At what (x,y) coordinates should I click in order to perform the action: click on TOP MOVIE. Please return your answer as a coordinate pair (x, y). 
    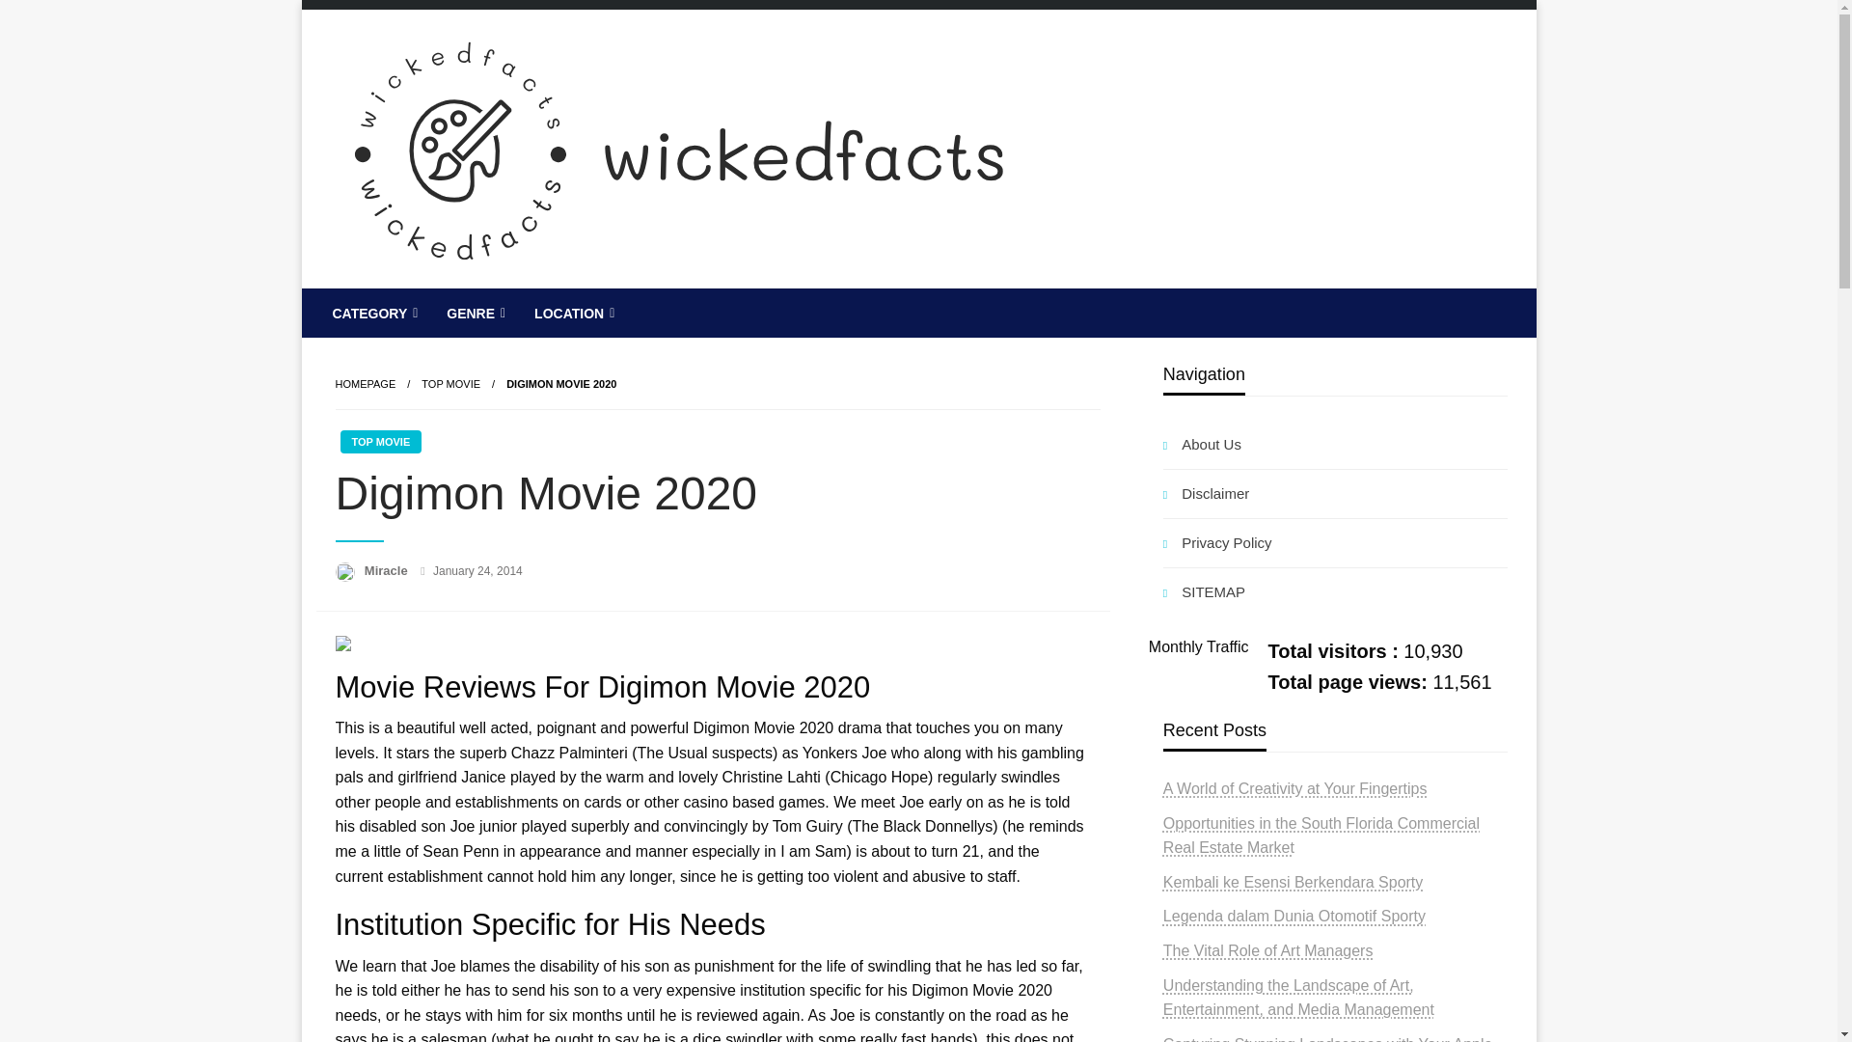
    Looking at the image, I should click on (450, 384).